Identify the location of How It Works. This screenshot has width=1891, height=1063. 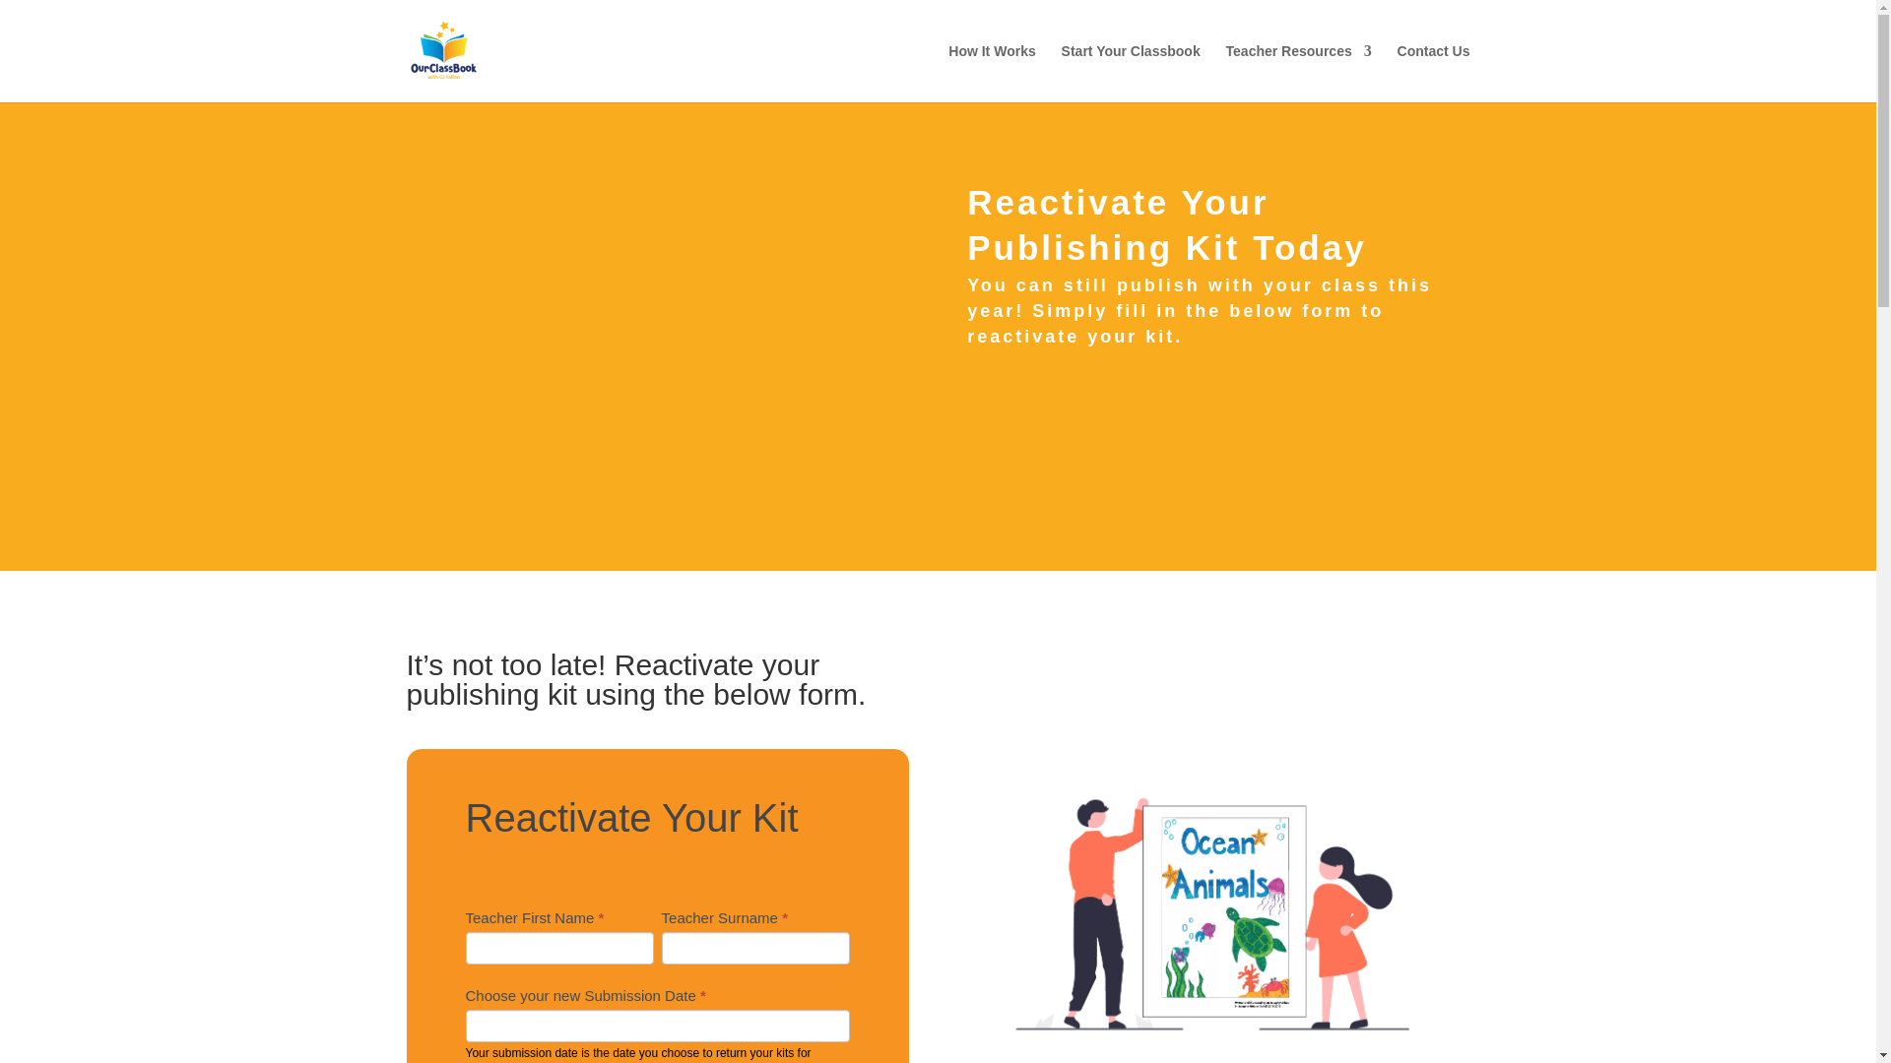
(991, 73).